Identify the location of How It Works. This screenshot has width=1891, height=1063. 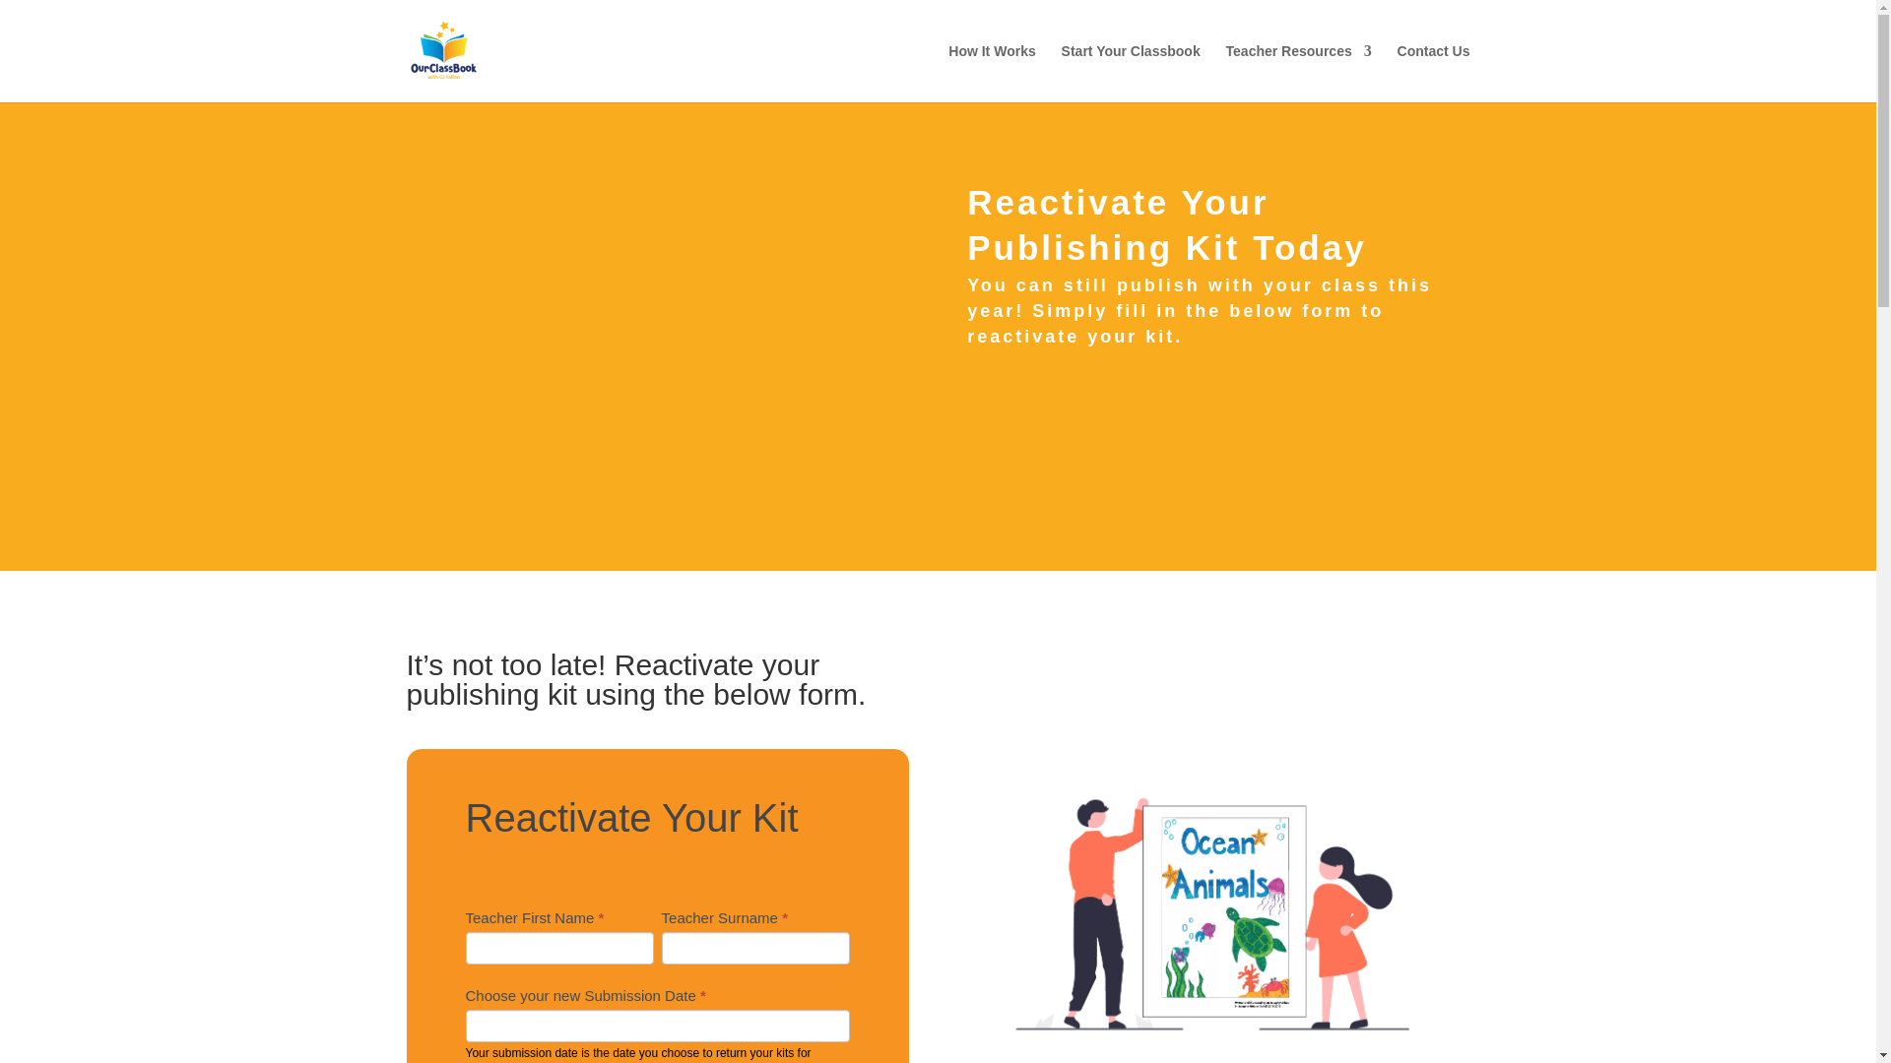
(991, 73).